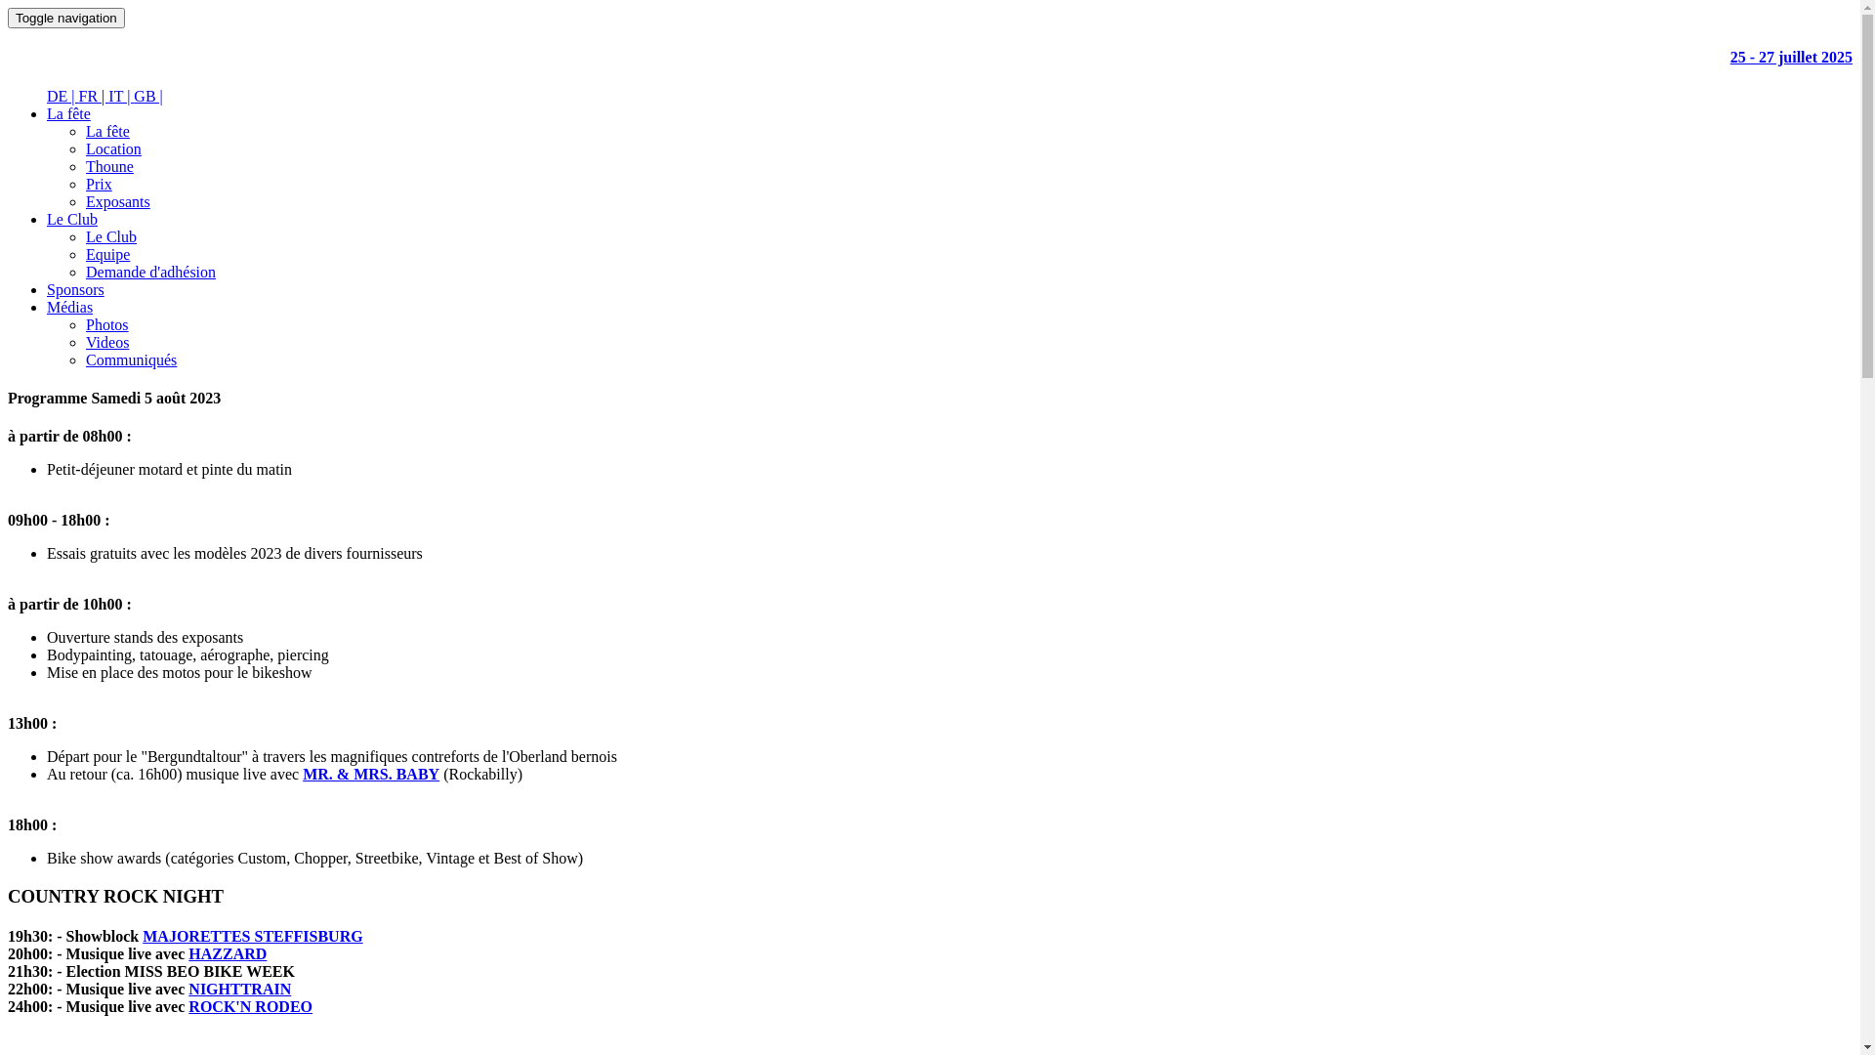  Describe the element at coordinates (240, 989) in the screenshot. I see `NIGHTTRAIN` at that location.